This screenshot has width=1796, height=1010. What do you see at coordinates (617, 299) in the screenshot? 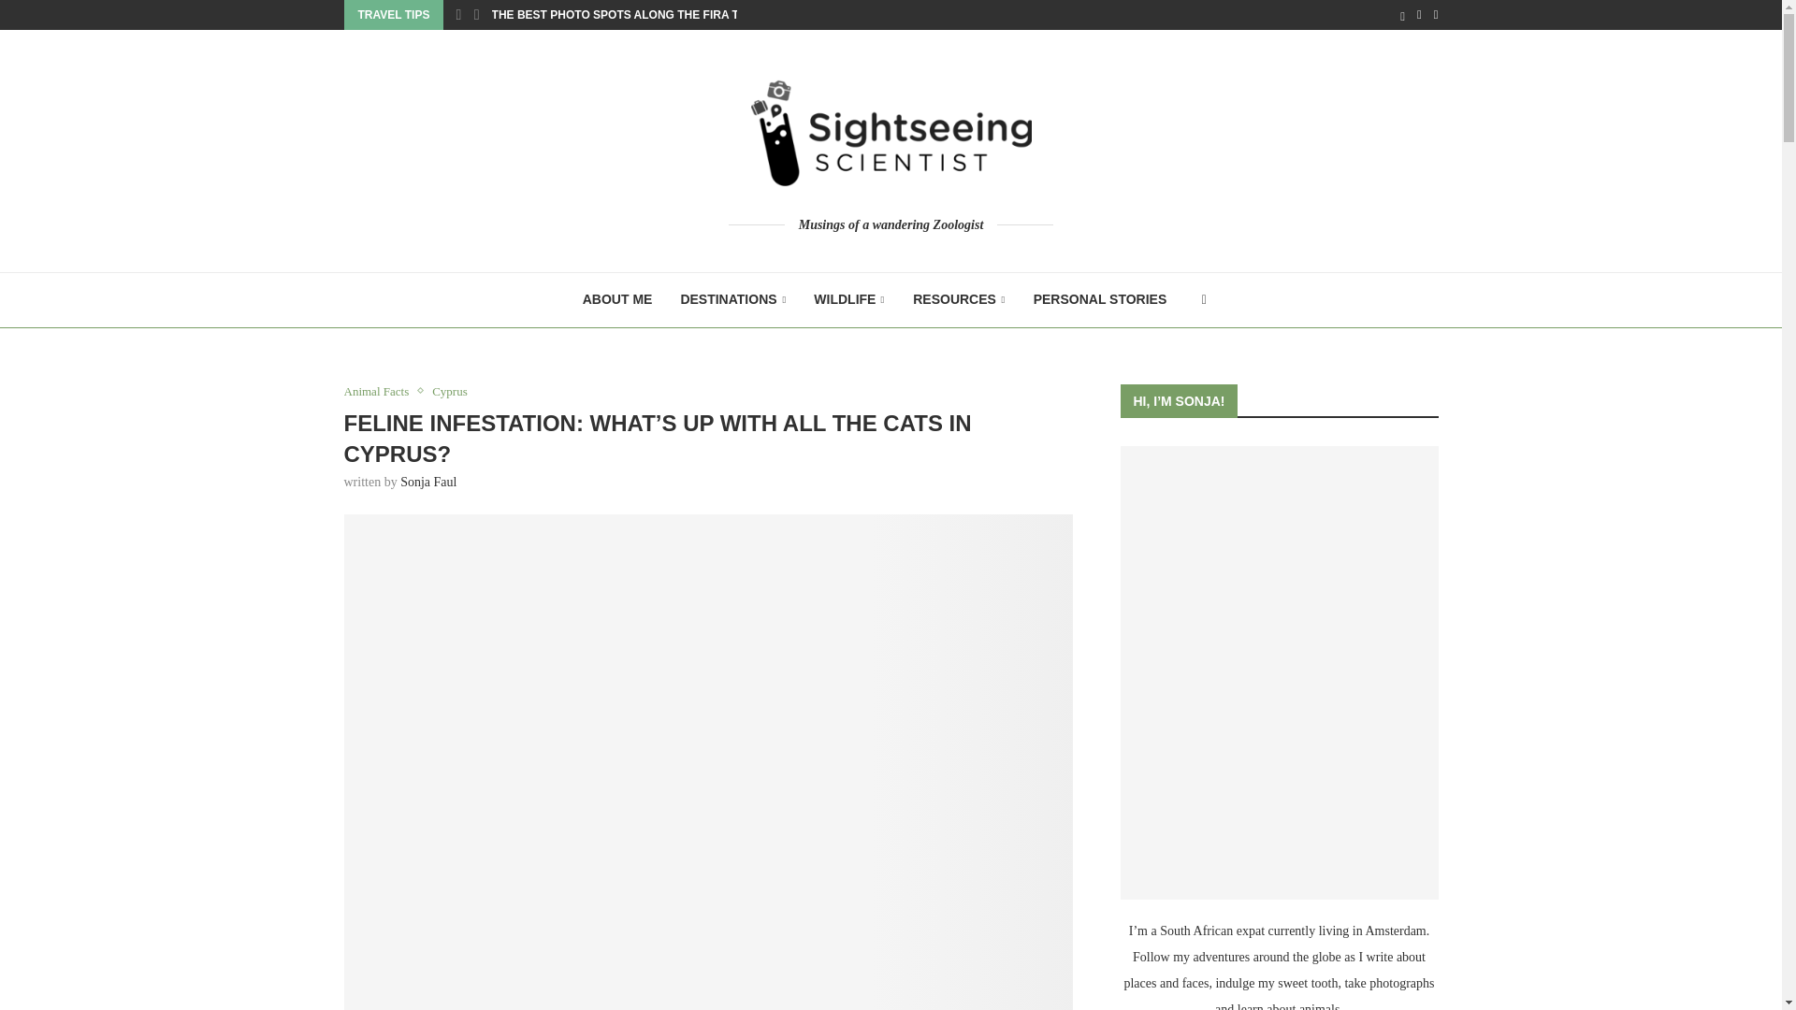
I see `ABOUT ME` at bounding box center [617, 299].